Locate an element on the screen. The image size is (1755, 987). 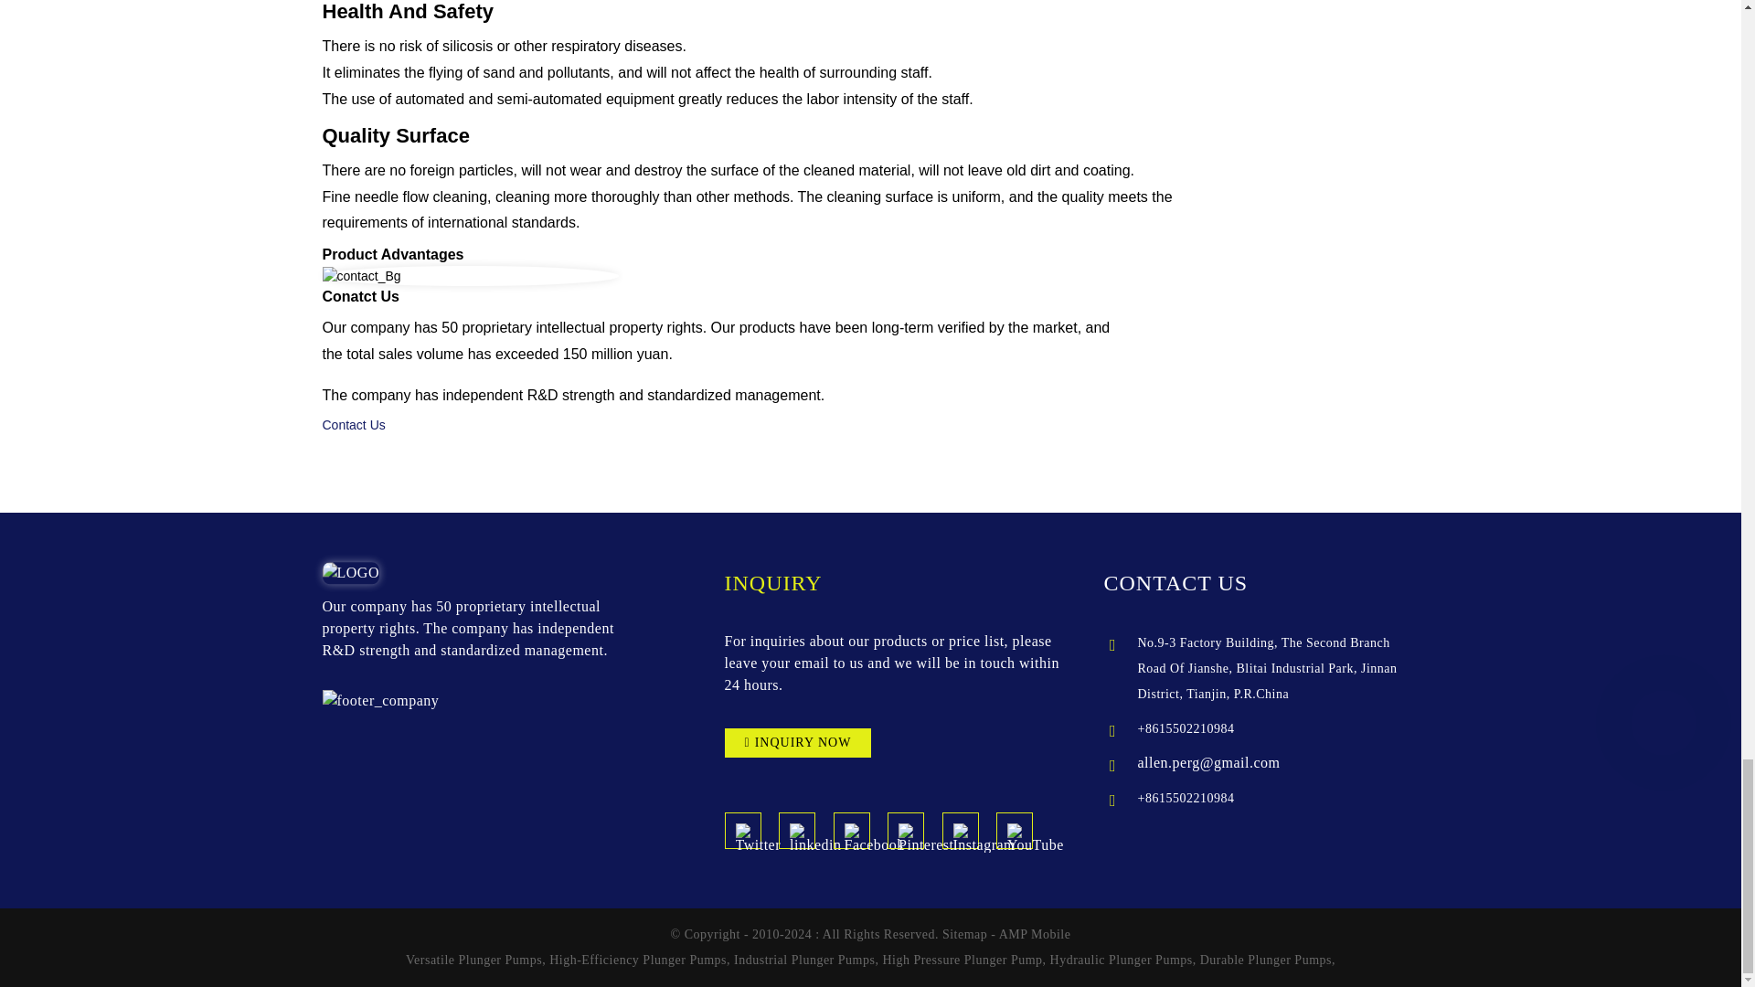
Industrial Plunger Pumps is located at coordinates (803, 960).